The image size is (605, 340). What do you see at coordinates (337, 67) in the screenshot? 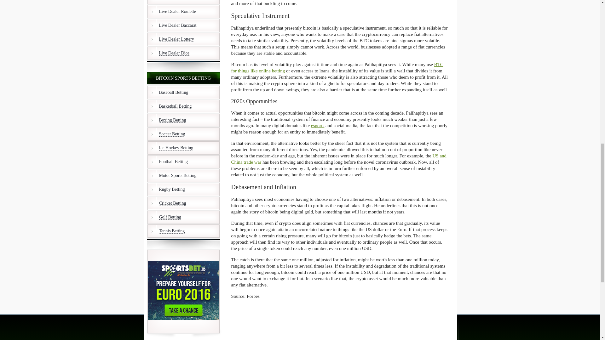
I see `BTC for things like online betting` at bounding box center [337, 67].